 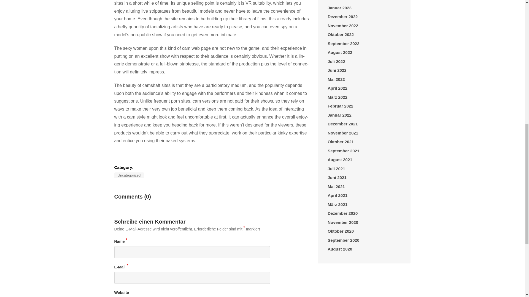 I want to click on Januar 2023, so click(x=339, y=8).